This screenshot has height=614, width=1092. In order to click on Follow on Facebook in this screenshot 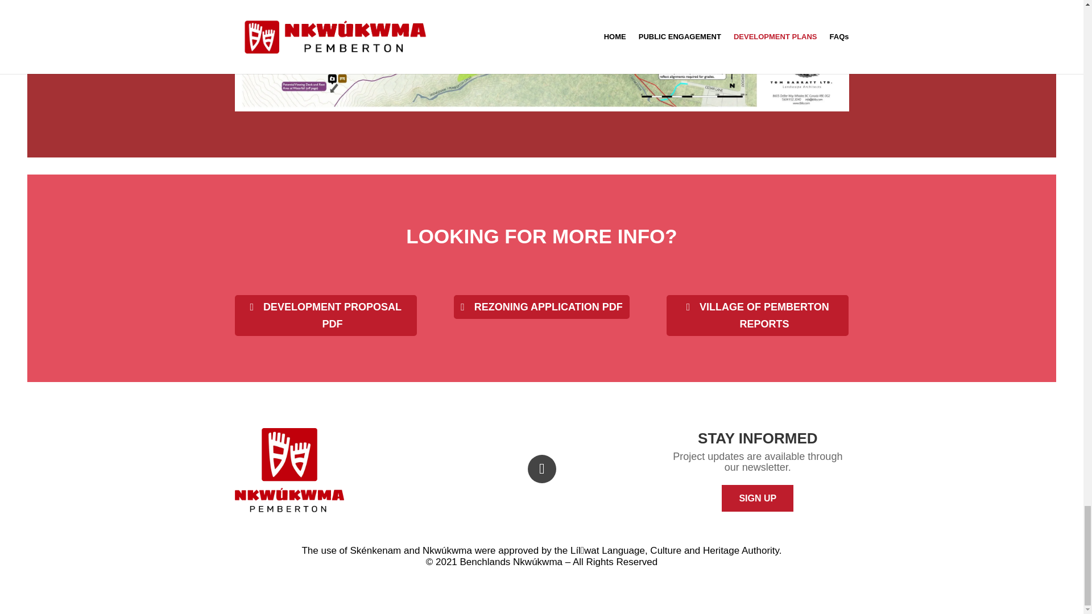, I will do `click(541, 468)`.